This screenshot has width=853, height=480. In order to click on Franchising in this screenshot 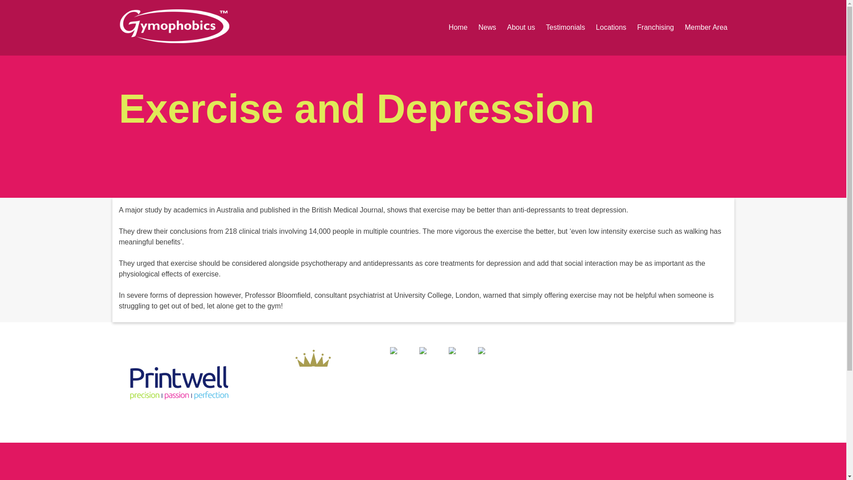, I will do `click(650, 28)`.